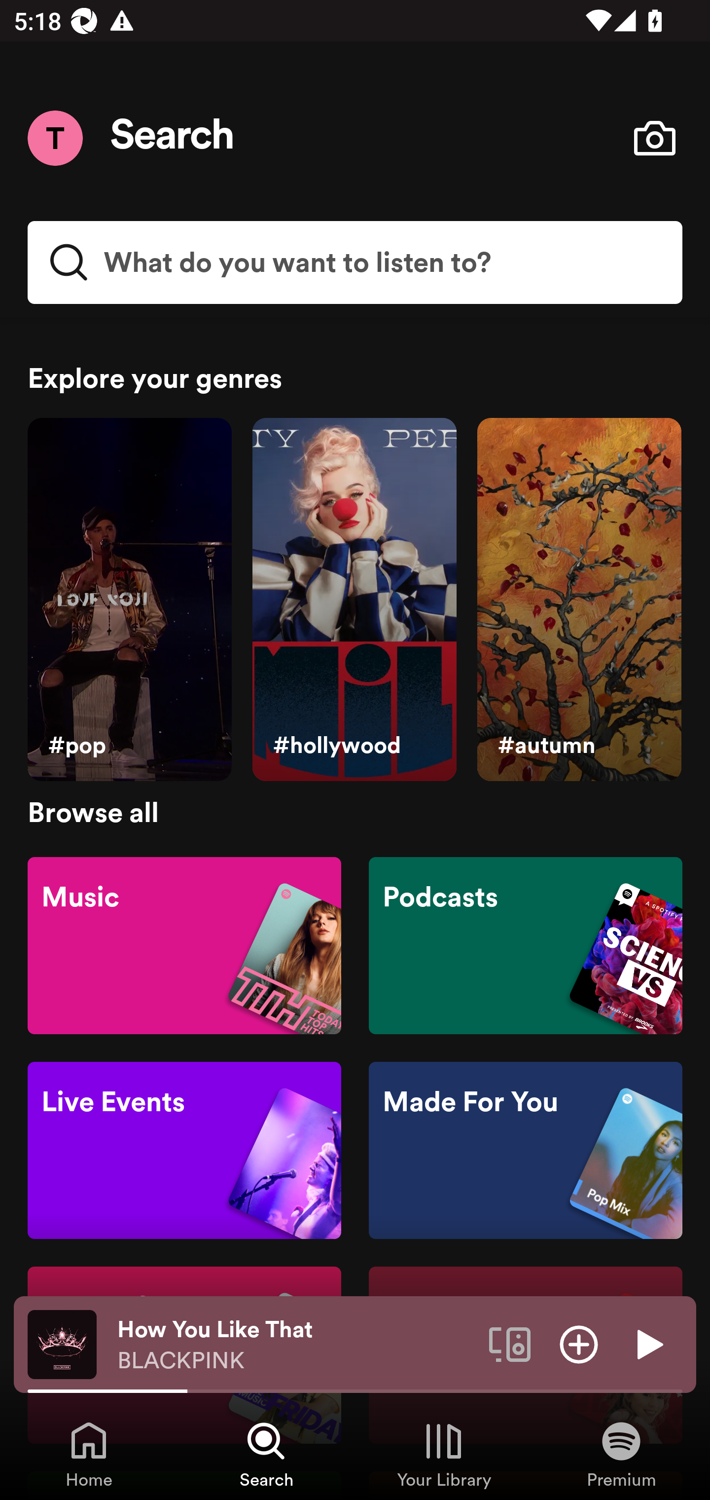 The width and height of the screenshot is (710, 1500). Describe the element at coordinates (444, 1454) in the screenshot. I see `Your Library, Tab 3 of 4 Your Library Your Library` at that location.